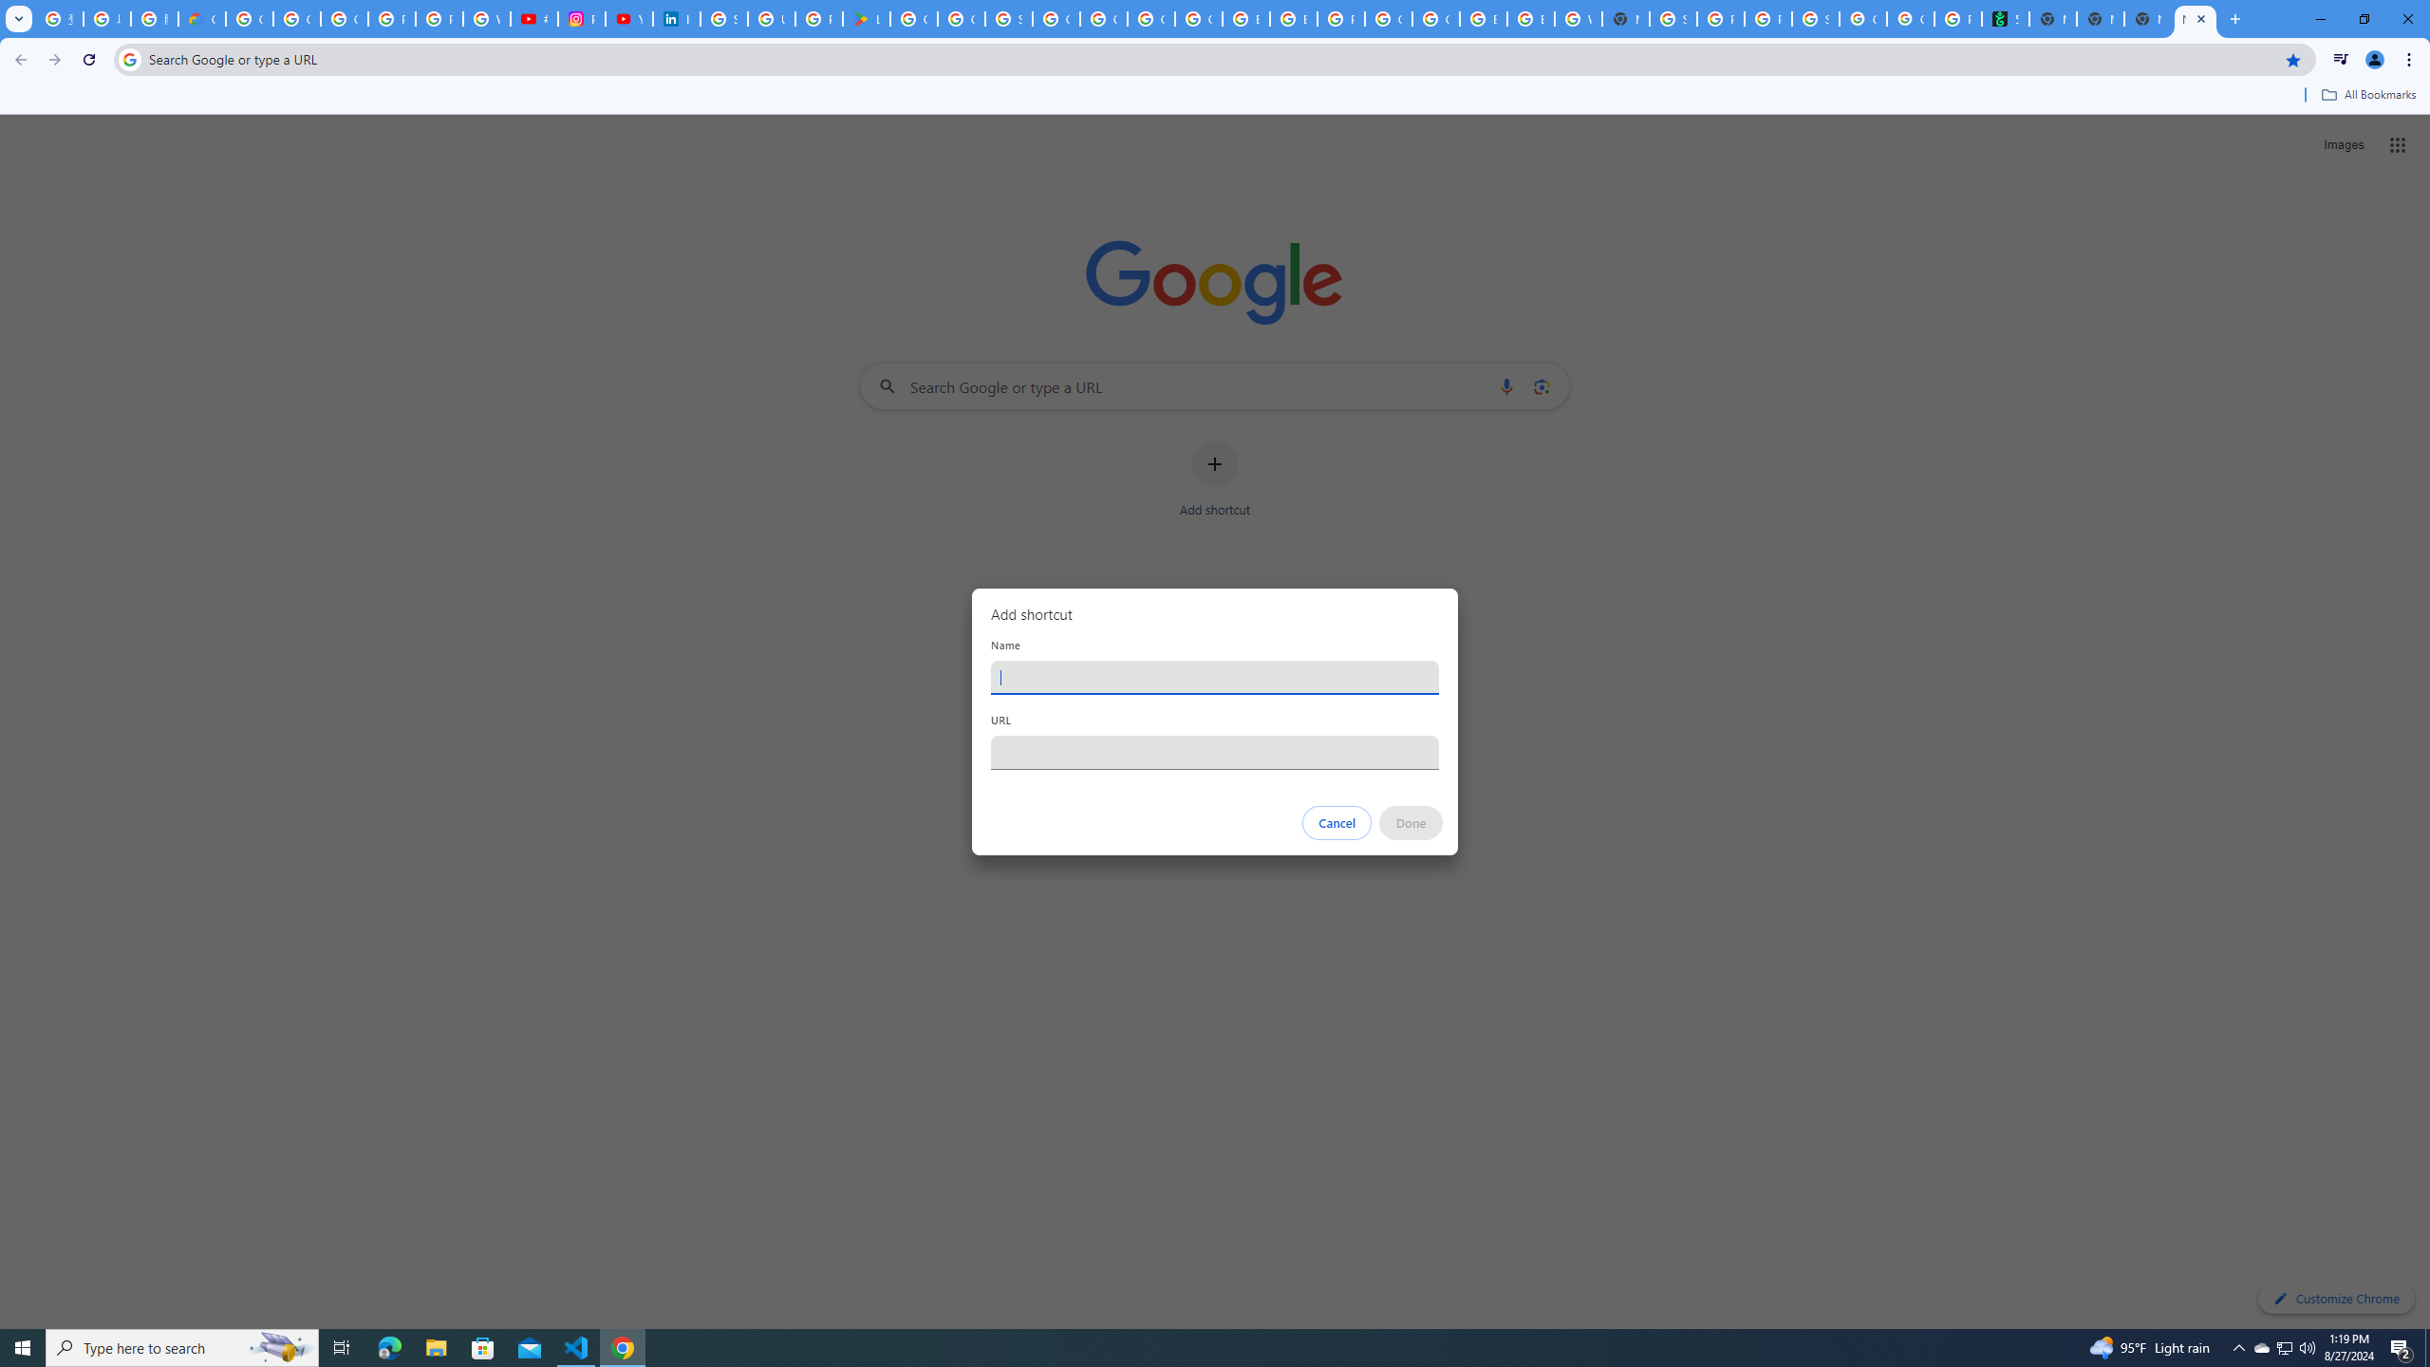  Describe the element at coordinates (533, 19) in the screenshot. I see `#nbabasketballhighlights - YouTube` at that location.